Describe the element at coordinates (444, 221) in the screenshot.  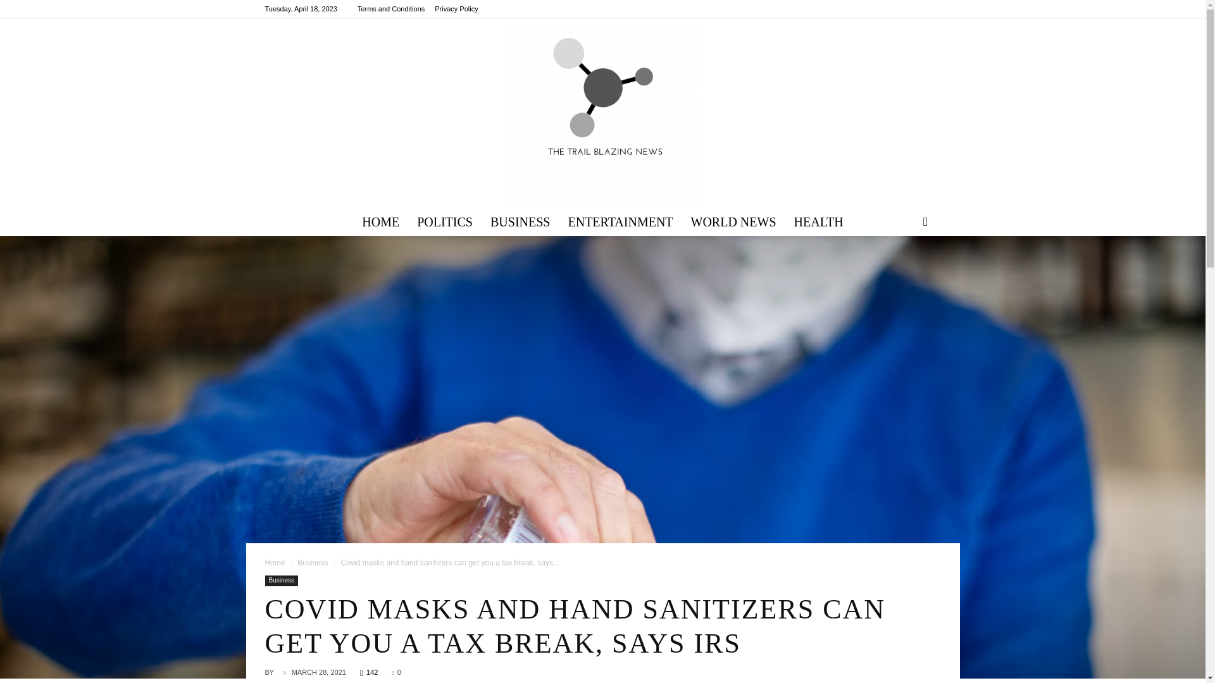
I see `POLITICS` at that location.